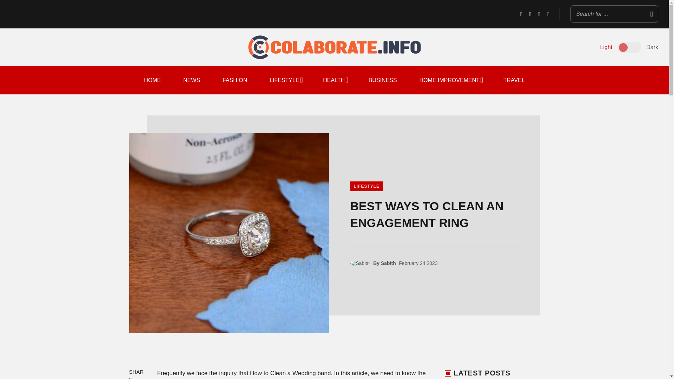 The height and width of the screenshot is (379, 674). What do you see at coordinates (418, 263) in the screenshot?
I see `February 24, 2023 at 1:03 pm` at bounding box center [418, 263].